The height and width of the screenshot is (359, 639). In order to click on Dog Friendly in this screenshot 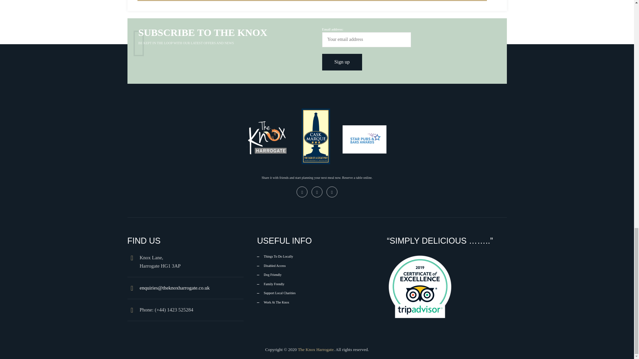, I will do `click(269, 275)`.